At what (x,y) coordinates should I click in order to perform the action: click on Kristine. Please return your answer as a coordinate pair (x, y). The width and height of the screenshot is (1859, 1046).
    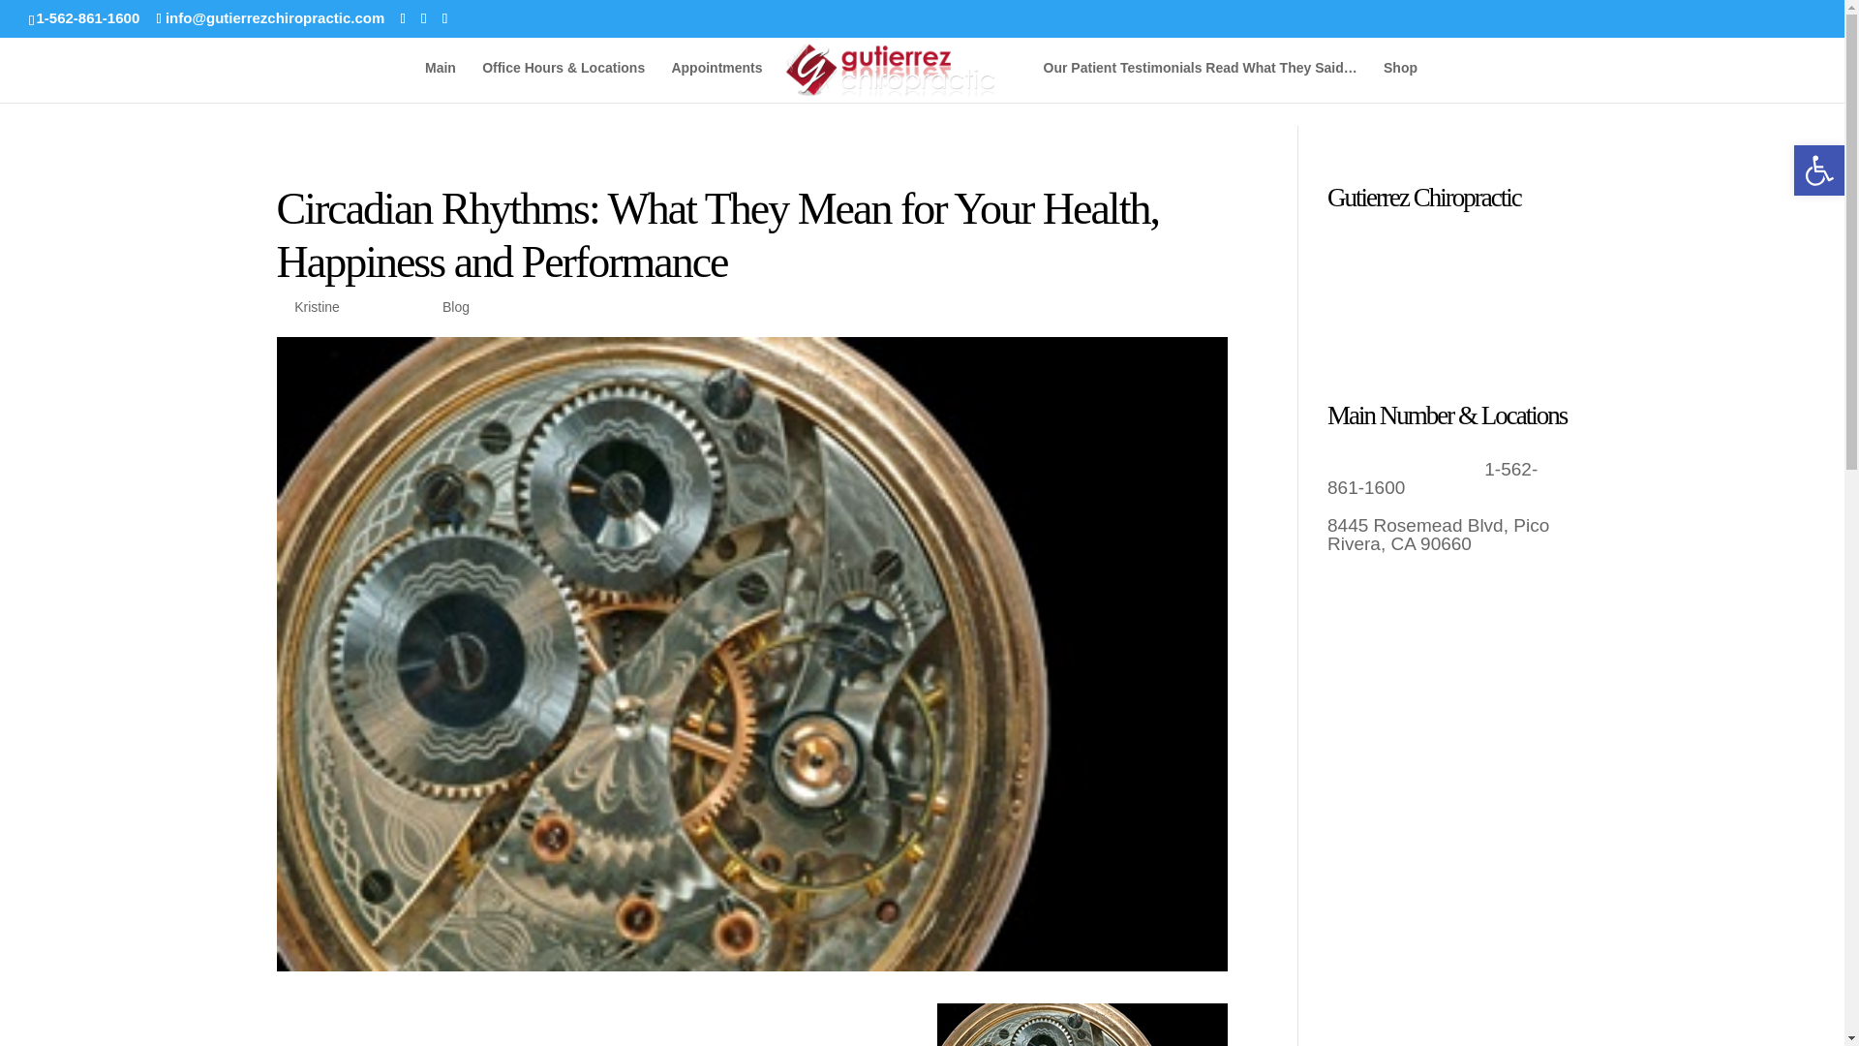
    Looking at the image, I should click on (317, 306).